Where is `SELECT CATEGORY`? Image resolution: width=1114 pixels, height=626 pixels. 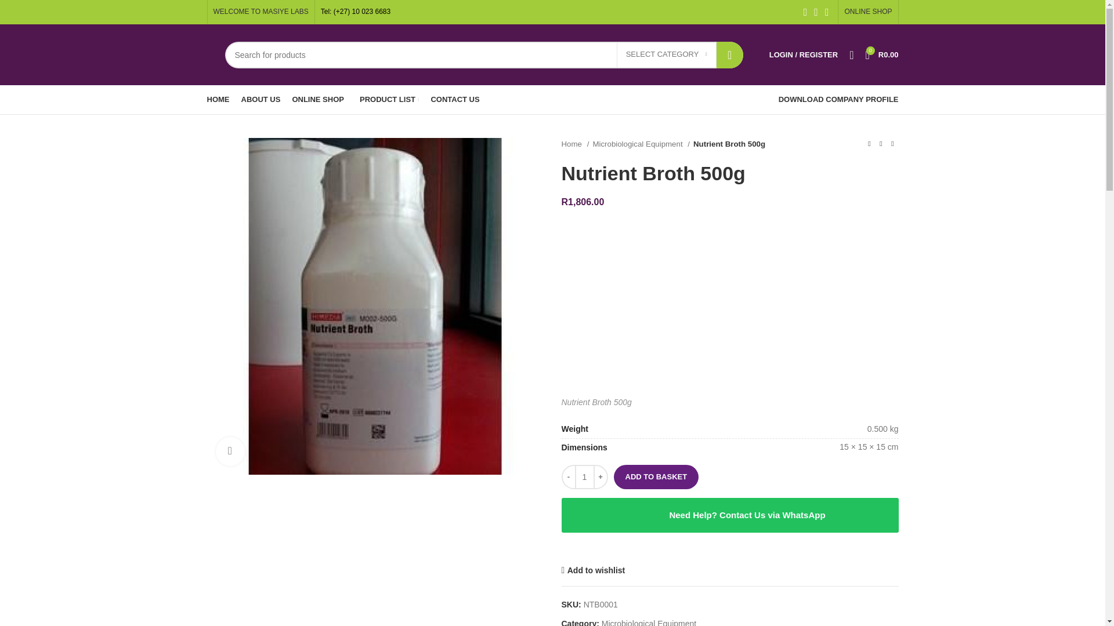 SELECT CATEGORY is located at coordinates (666, 54).